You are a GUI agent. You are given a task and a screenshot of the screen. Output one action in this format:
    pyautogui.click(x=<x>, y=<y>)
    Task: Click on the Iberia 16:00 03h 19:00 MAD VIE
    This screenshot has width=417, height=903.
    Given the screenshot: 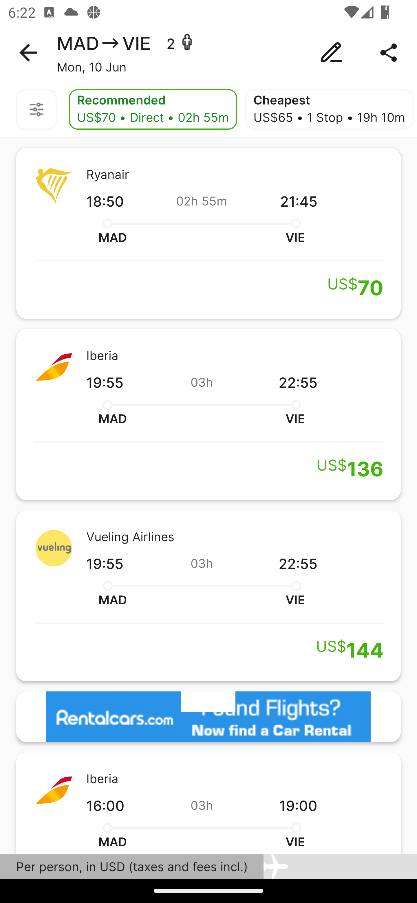 What is the action you would take?
    pyautogui.click(x=209, y=803)
    